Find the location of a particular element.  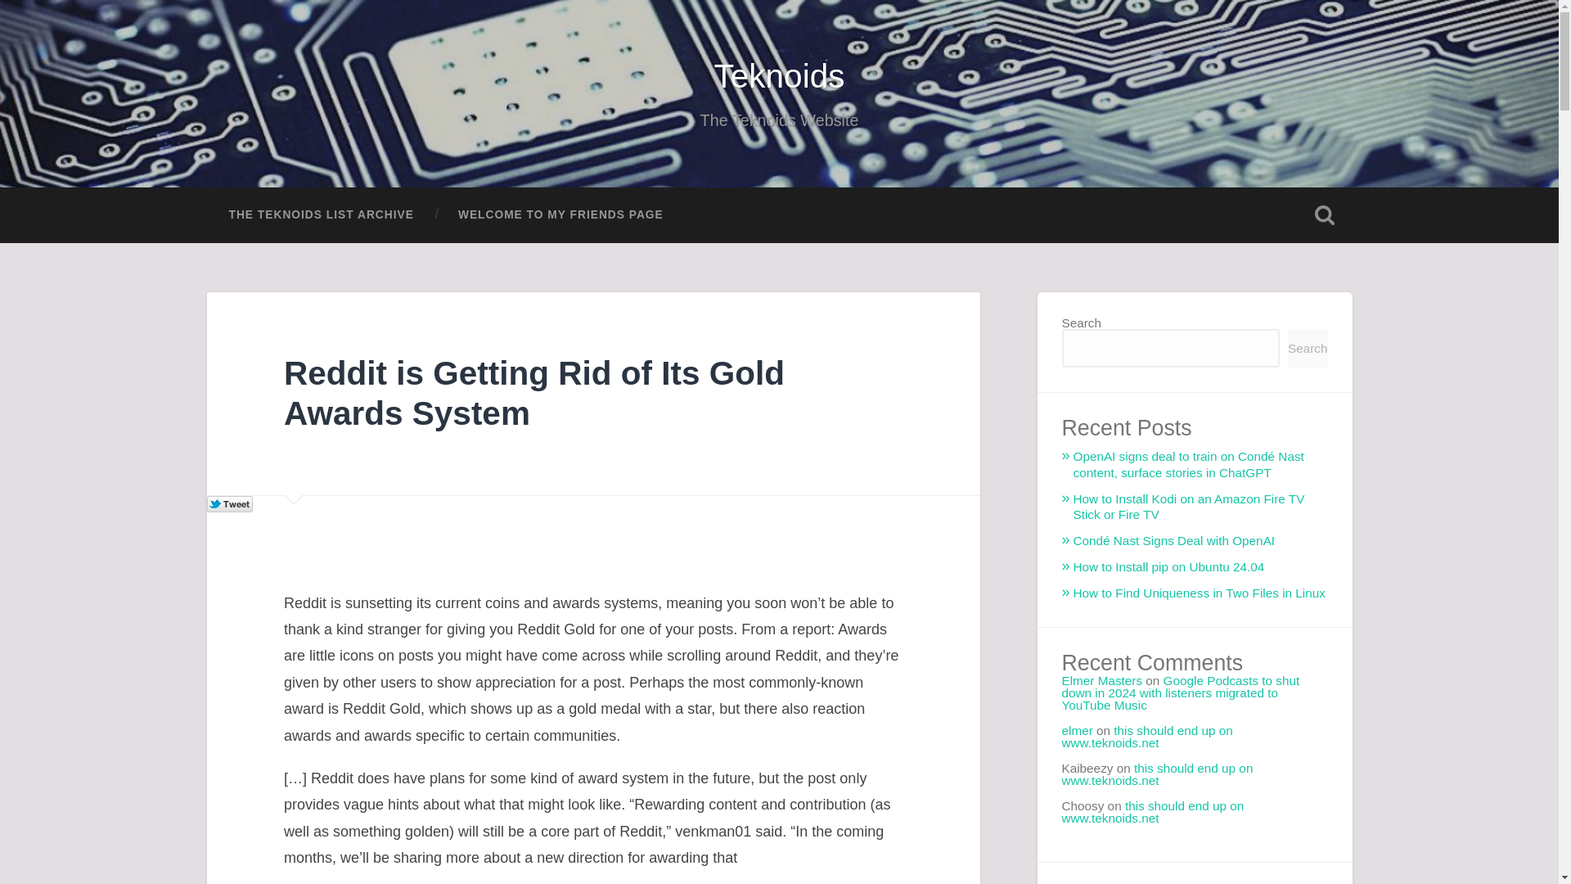

How to Find Uniqueness in Two Files in Linux is located at coordinates (1200, 593).